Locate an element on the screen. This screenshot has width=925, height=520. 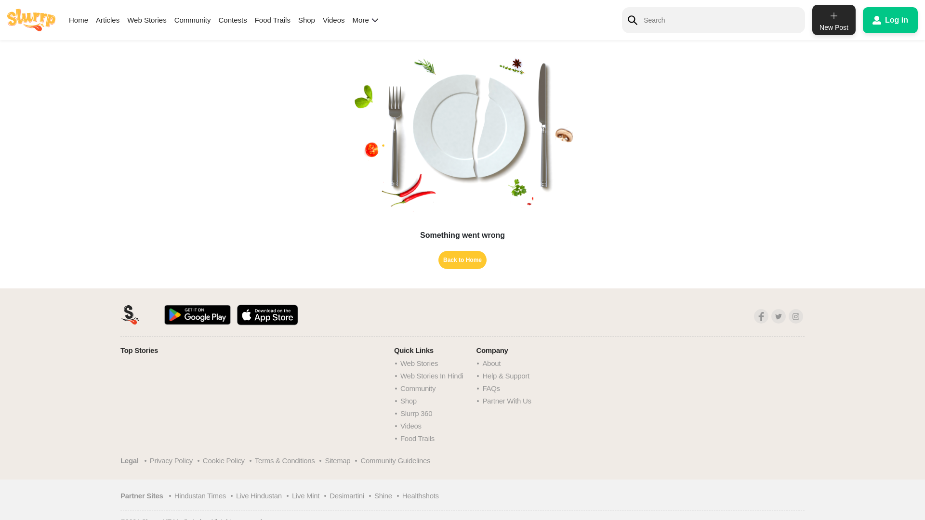
Food Trails is located at coordinates (273, 20).